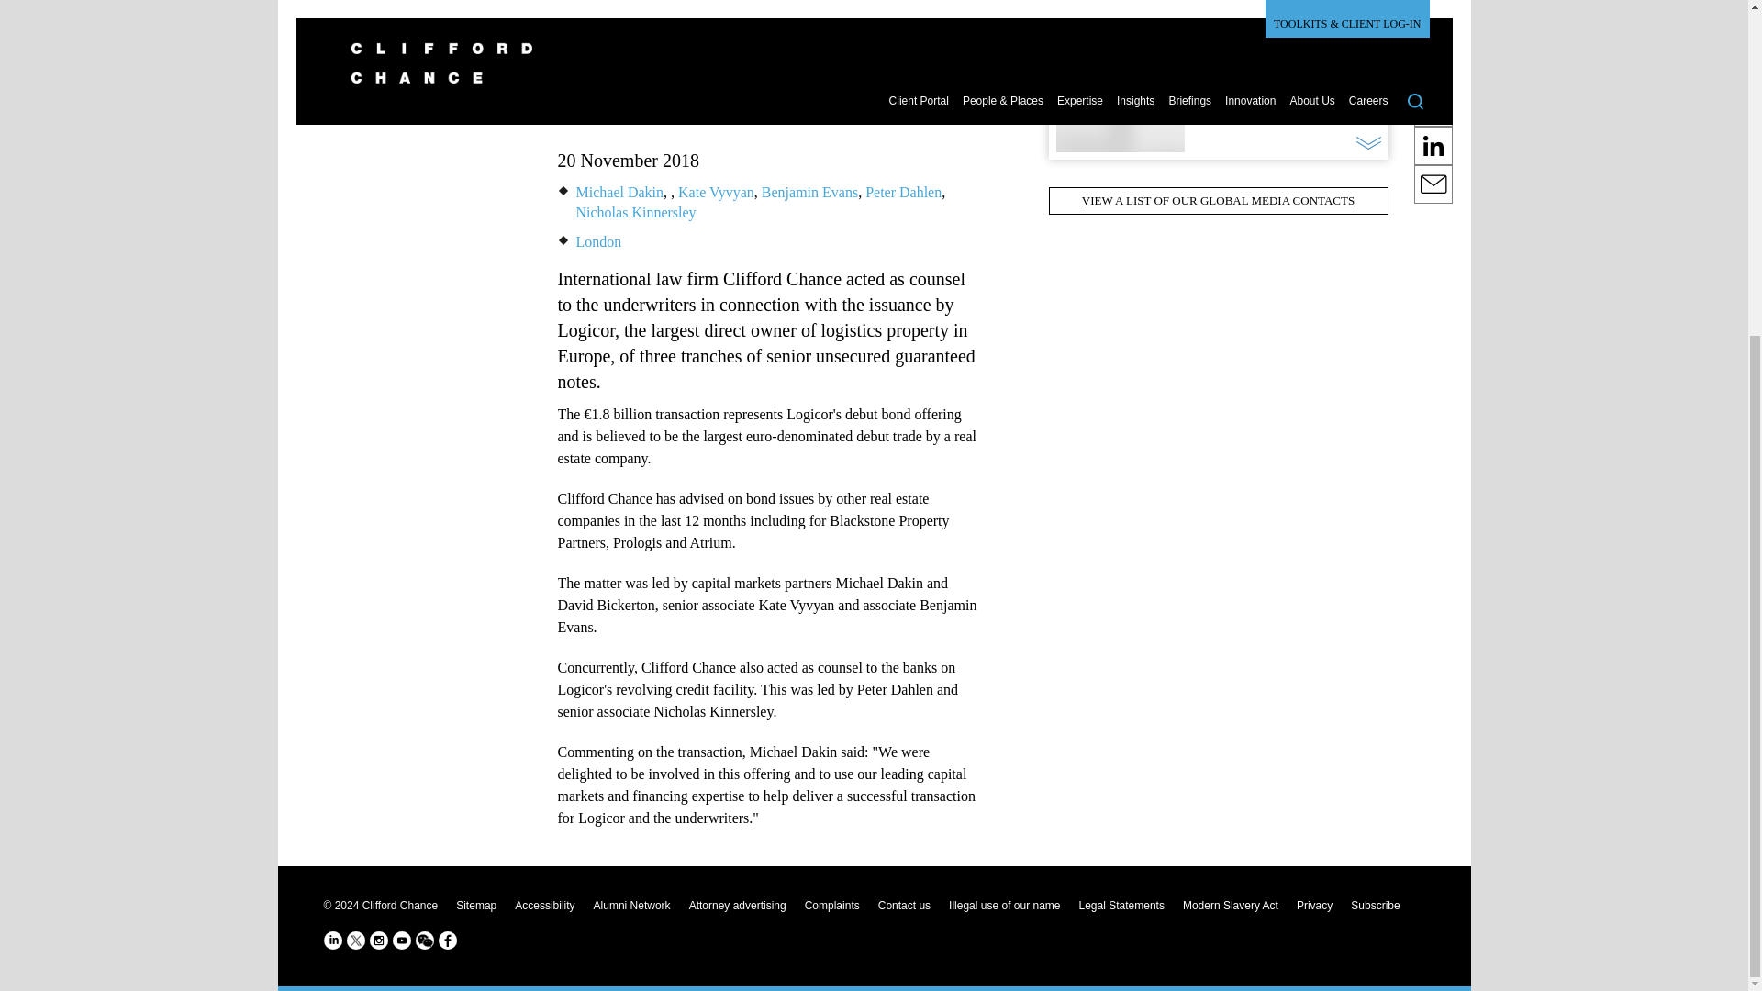 Image resolution: width=1762 pixels, height=991 pixels. I want to click on Benjamin Evans, so click(809, 192).